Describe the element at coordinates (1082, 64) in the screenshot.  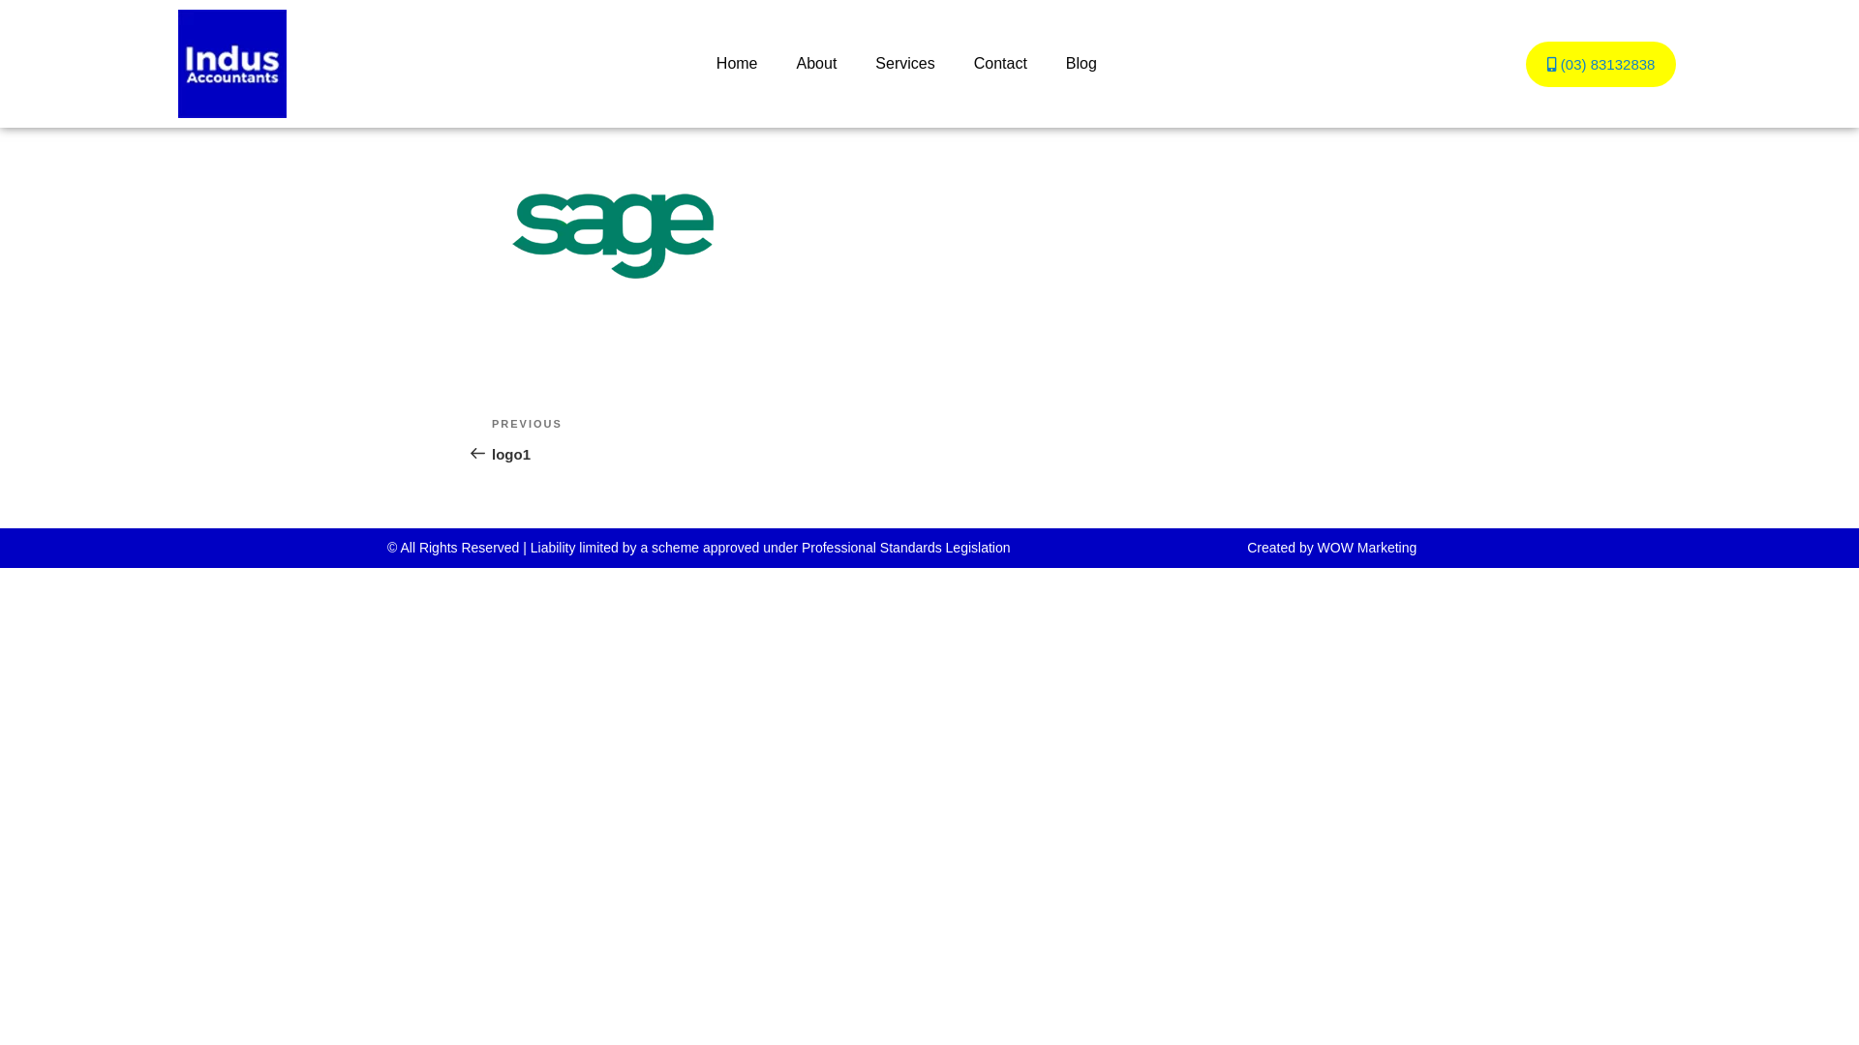
I see `Blog` at that location.